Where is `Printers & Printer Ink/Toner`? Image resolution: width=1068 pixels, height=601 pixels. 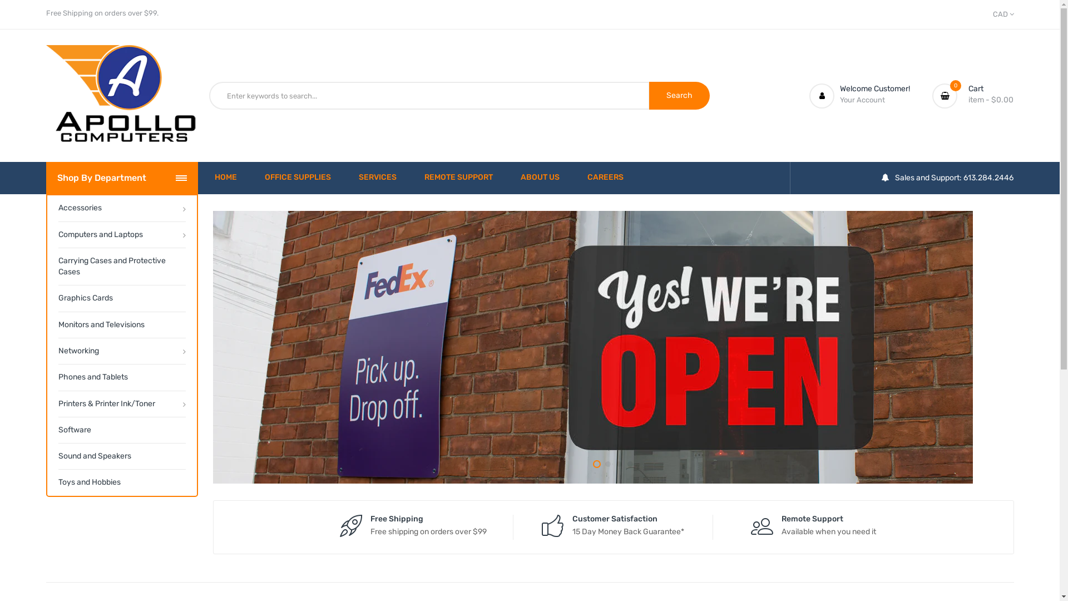
Printers & Printer Ink/Toner is located at coordinates (121, 404).